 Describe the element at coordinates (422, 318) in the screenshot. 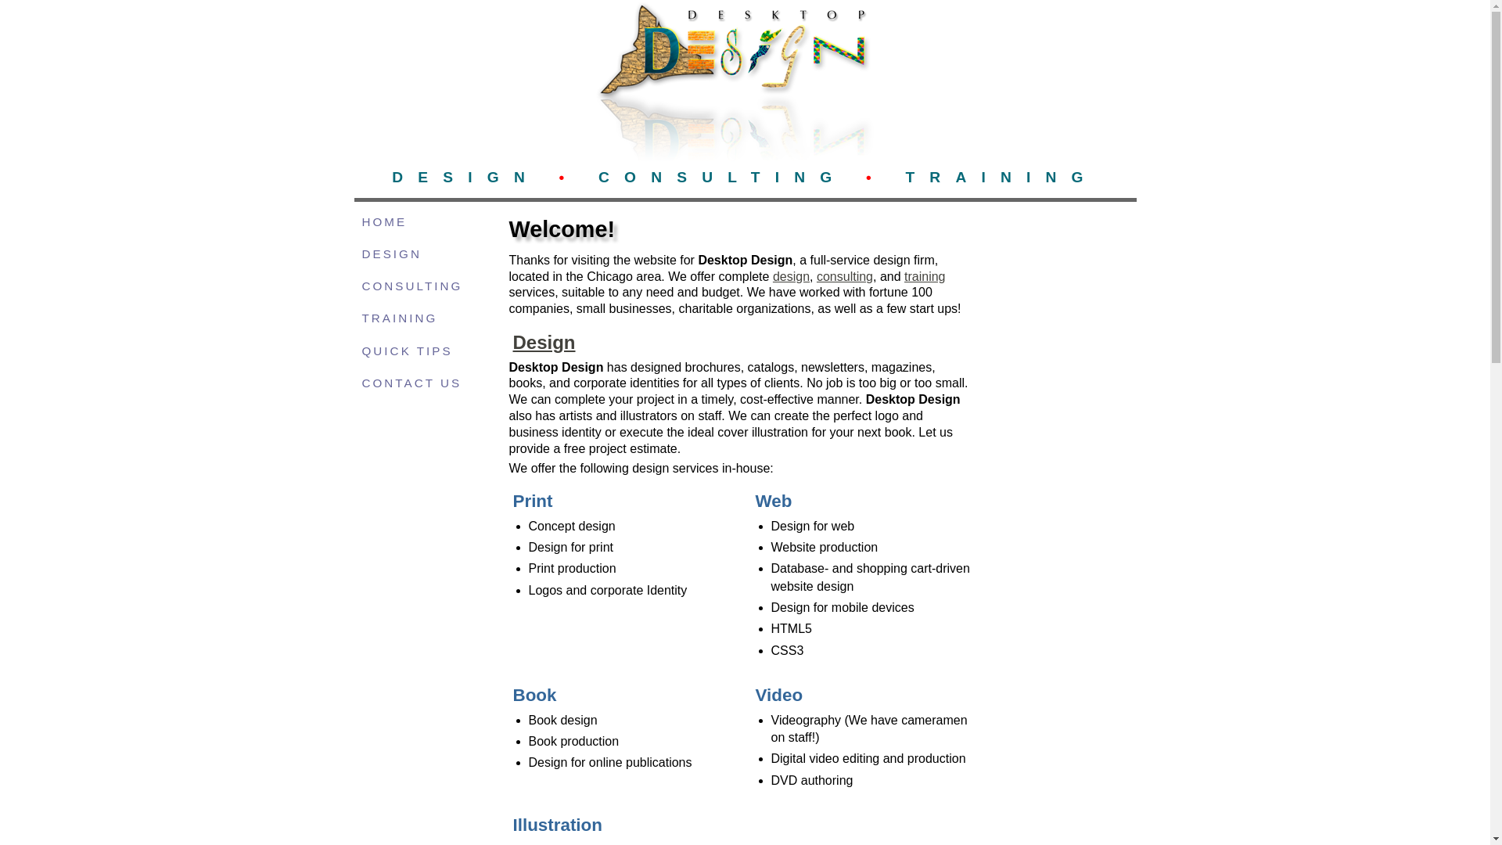

I see `TRAINING` at that location.